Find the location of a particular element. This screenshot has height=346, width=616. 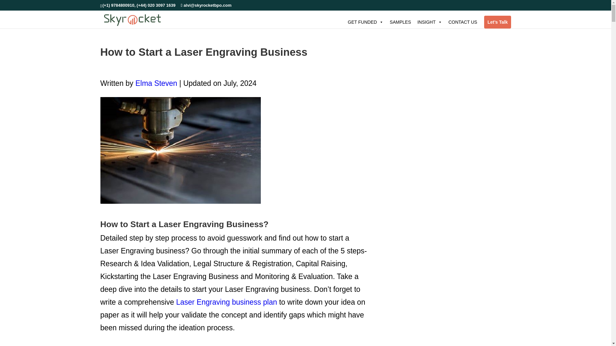

SAMPLES is located at coordinates (400, 21).